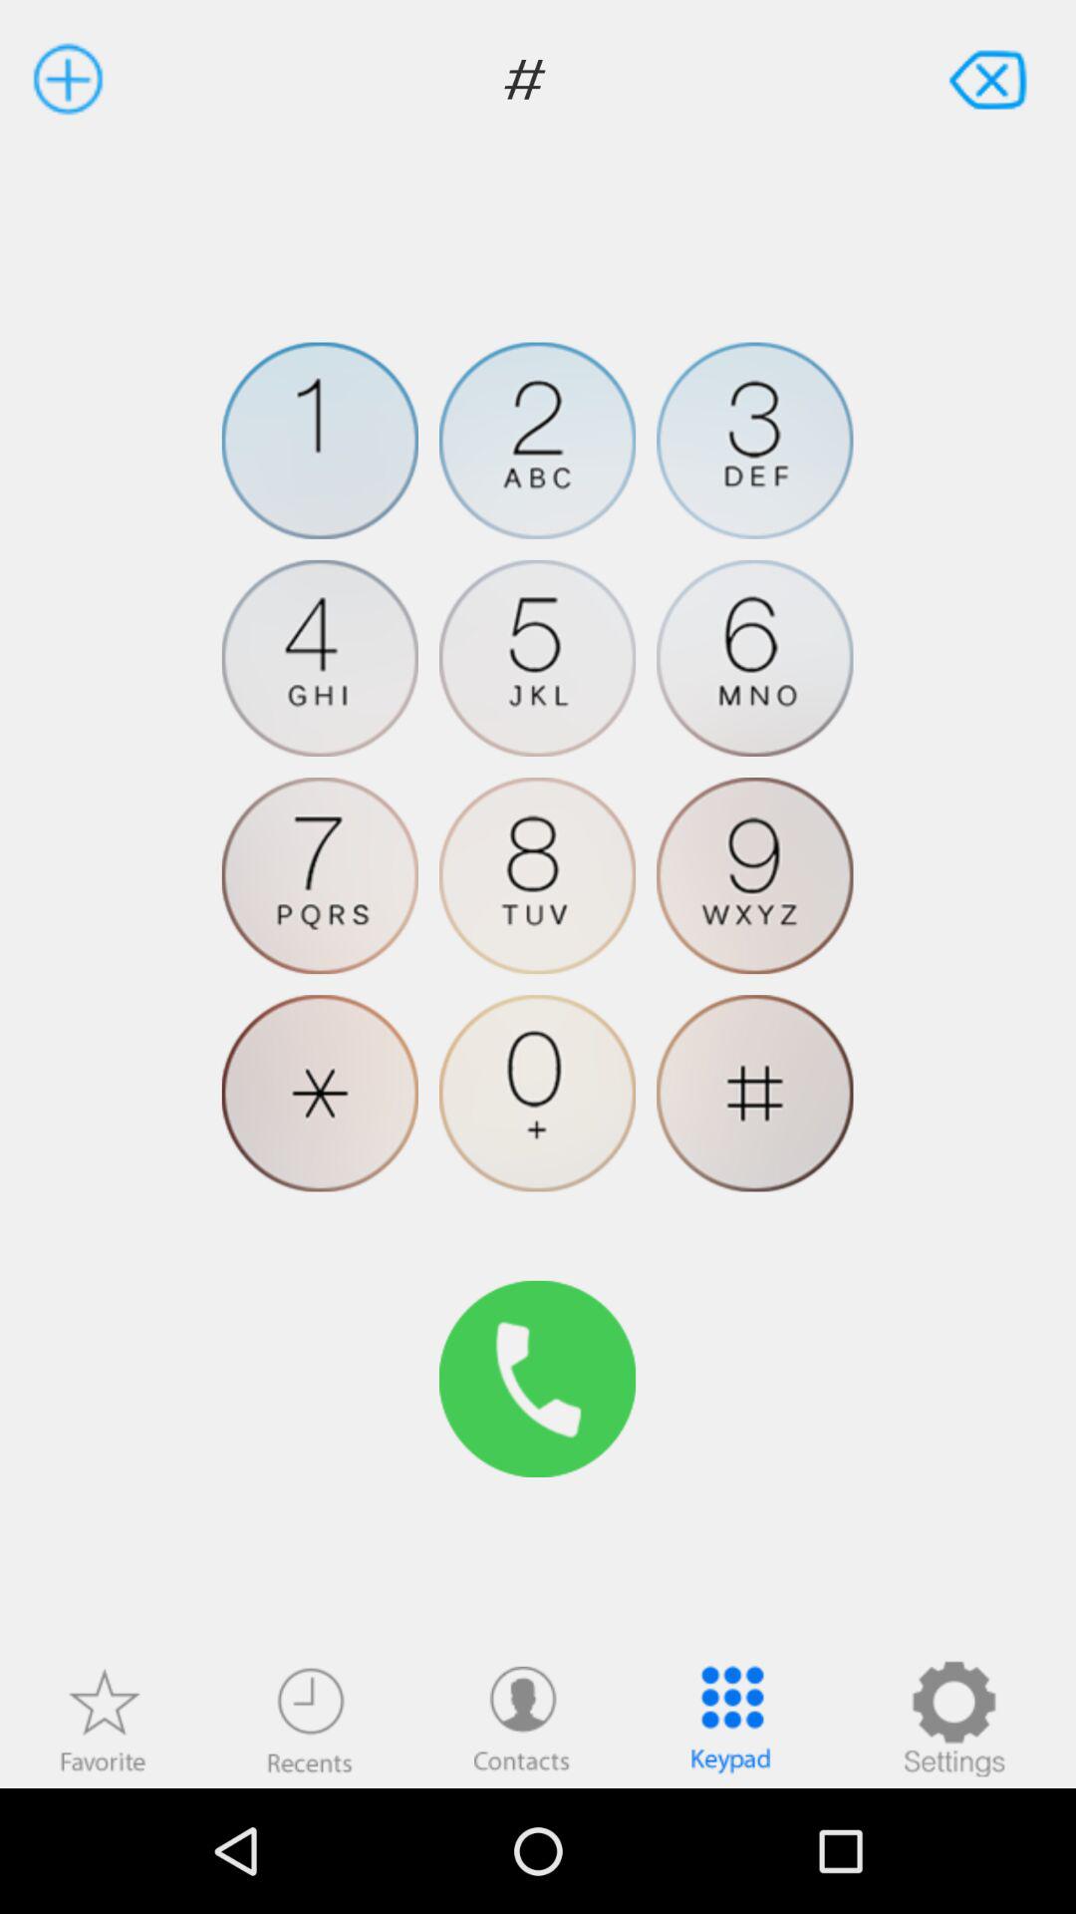 The width and height of the screenshot is (1076, 1914). What do you see at coordinates (320, 441) in the screenshot?
I see `tap the item below the # item` at bounding box center [320, 441].